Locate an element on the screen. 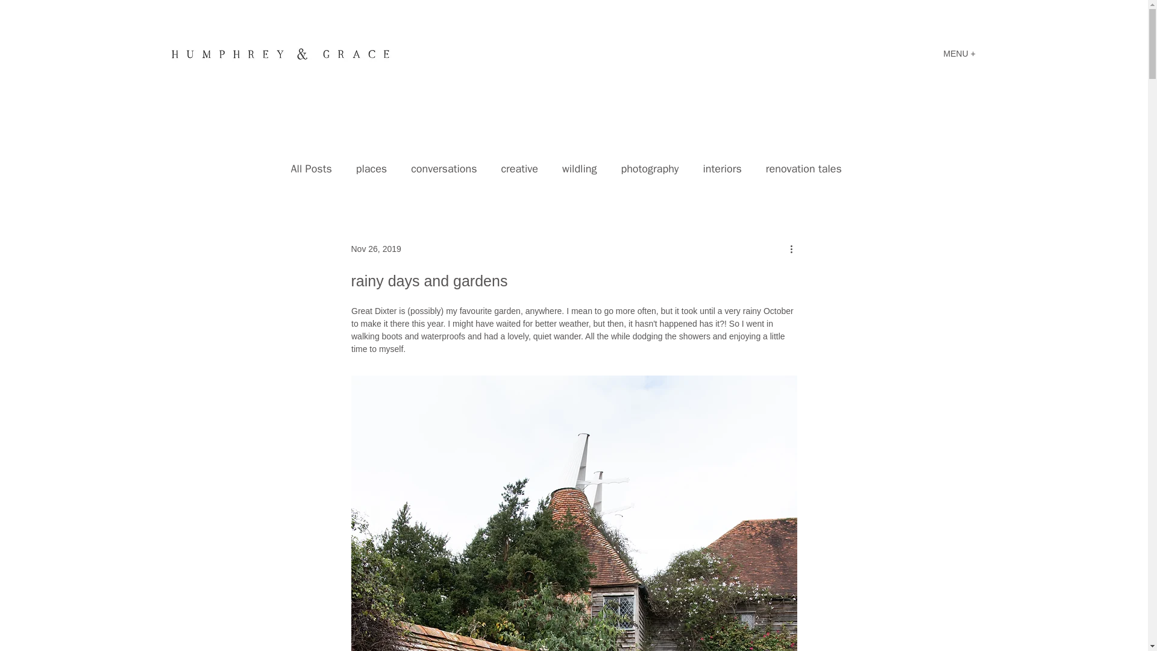 The image size is (1157, 651). Nov 26, 2019 is located at coordinates (375, 248).